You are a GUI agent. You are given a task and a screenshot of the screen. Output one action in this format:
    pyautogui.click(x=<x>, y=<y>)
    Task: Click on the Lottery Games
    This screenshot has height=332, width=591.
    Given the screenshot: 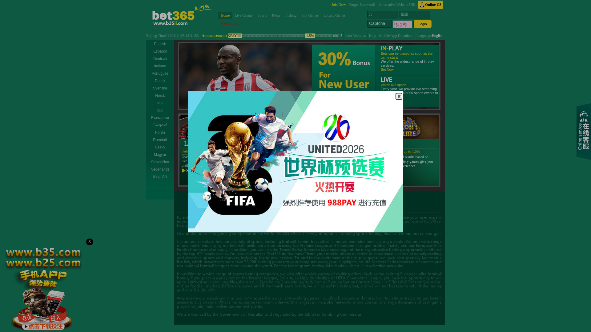 What is the action you would take?
    pyautogui.click(x=335, y=15)
    